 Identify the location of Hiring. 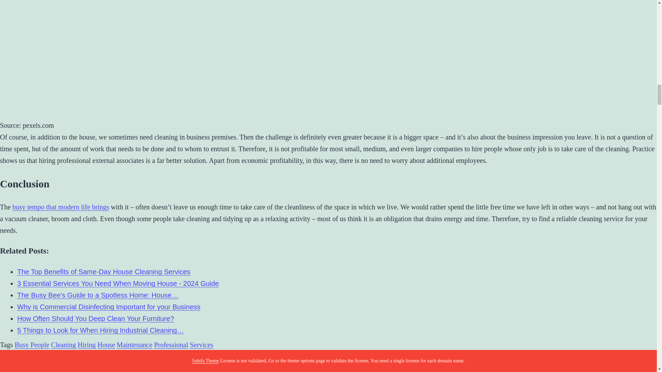
(86, 344).